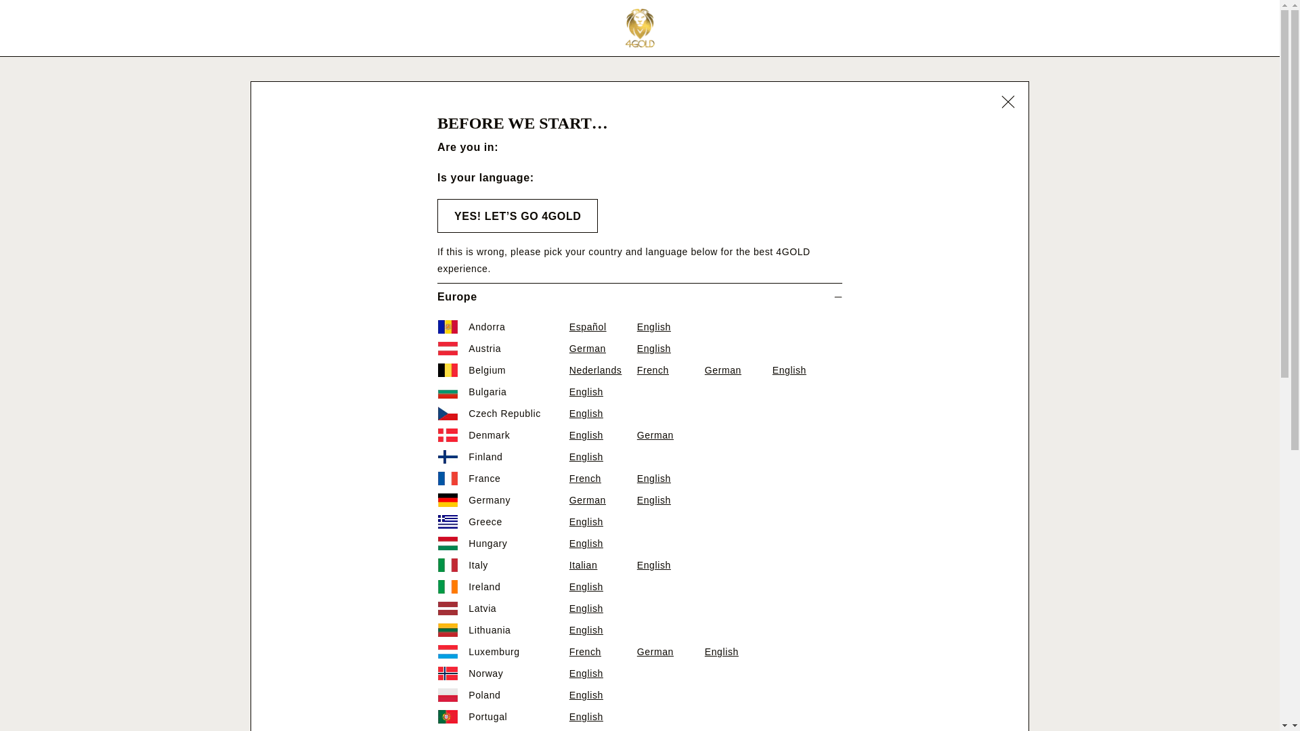 Image resolution: width=1300 pixels, height=731 pixels. Describe the element at coordinates (603, 673) in the screenshot. I see `English` at that location.